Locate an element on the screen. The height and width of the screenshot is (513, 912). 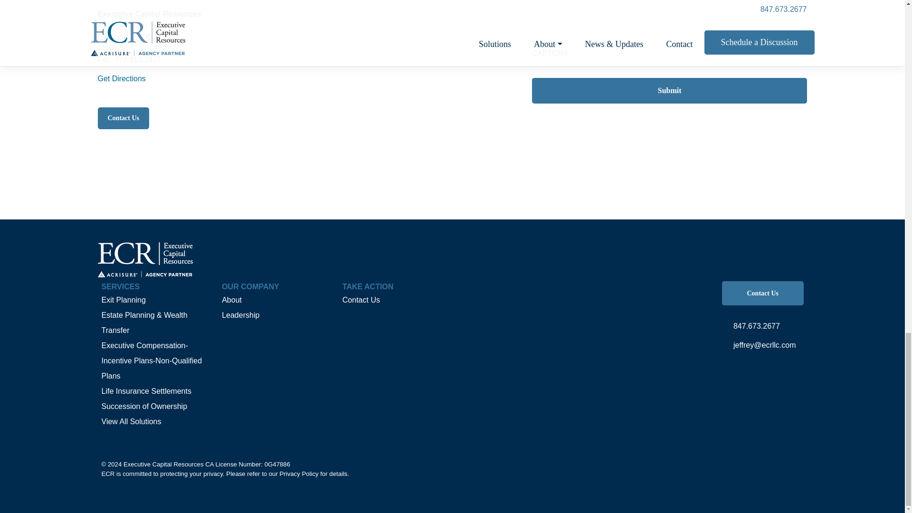
Executive Compensation-Incentive Plans-Non-Qualified Plans is located at coordinates (152, 361).